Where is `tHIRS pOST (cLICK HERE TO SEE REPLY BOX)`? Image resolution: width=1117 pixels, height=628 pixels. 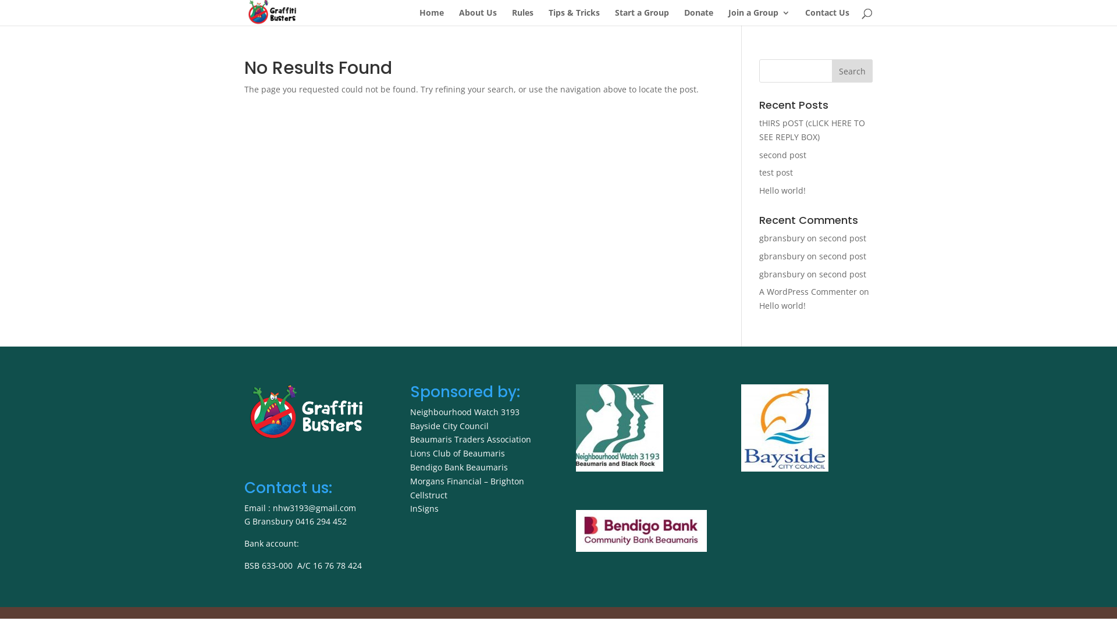 tHIRS pOST (cLICK HERE TO SEE REPLY BOX) is located at coordinates (812, 130).